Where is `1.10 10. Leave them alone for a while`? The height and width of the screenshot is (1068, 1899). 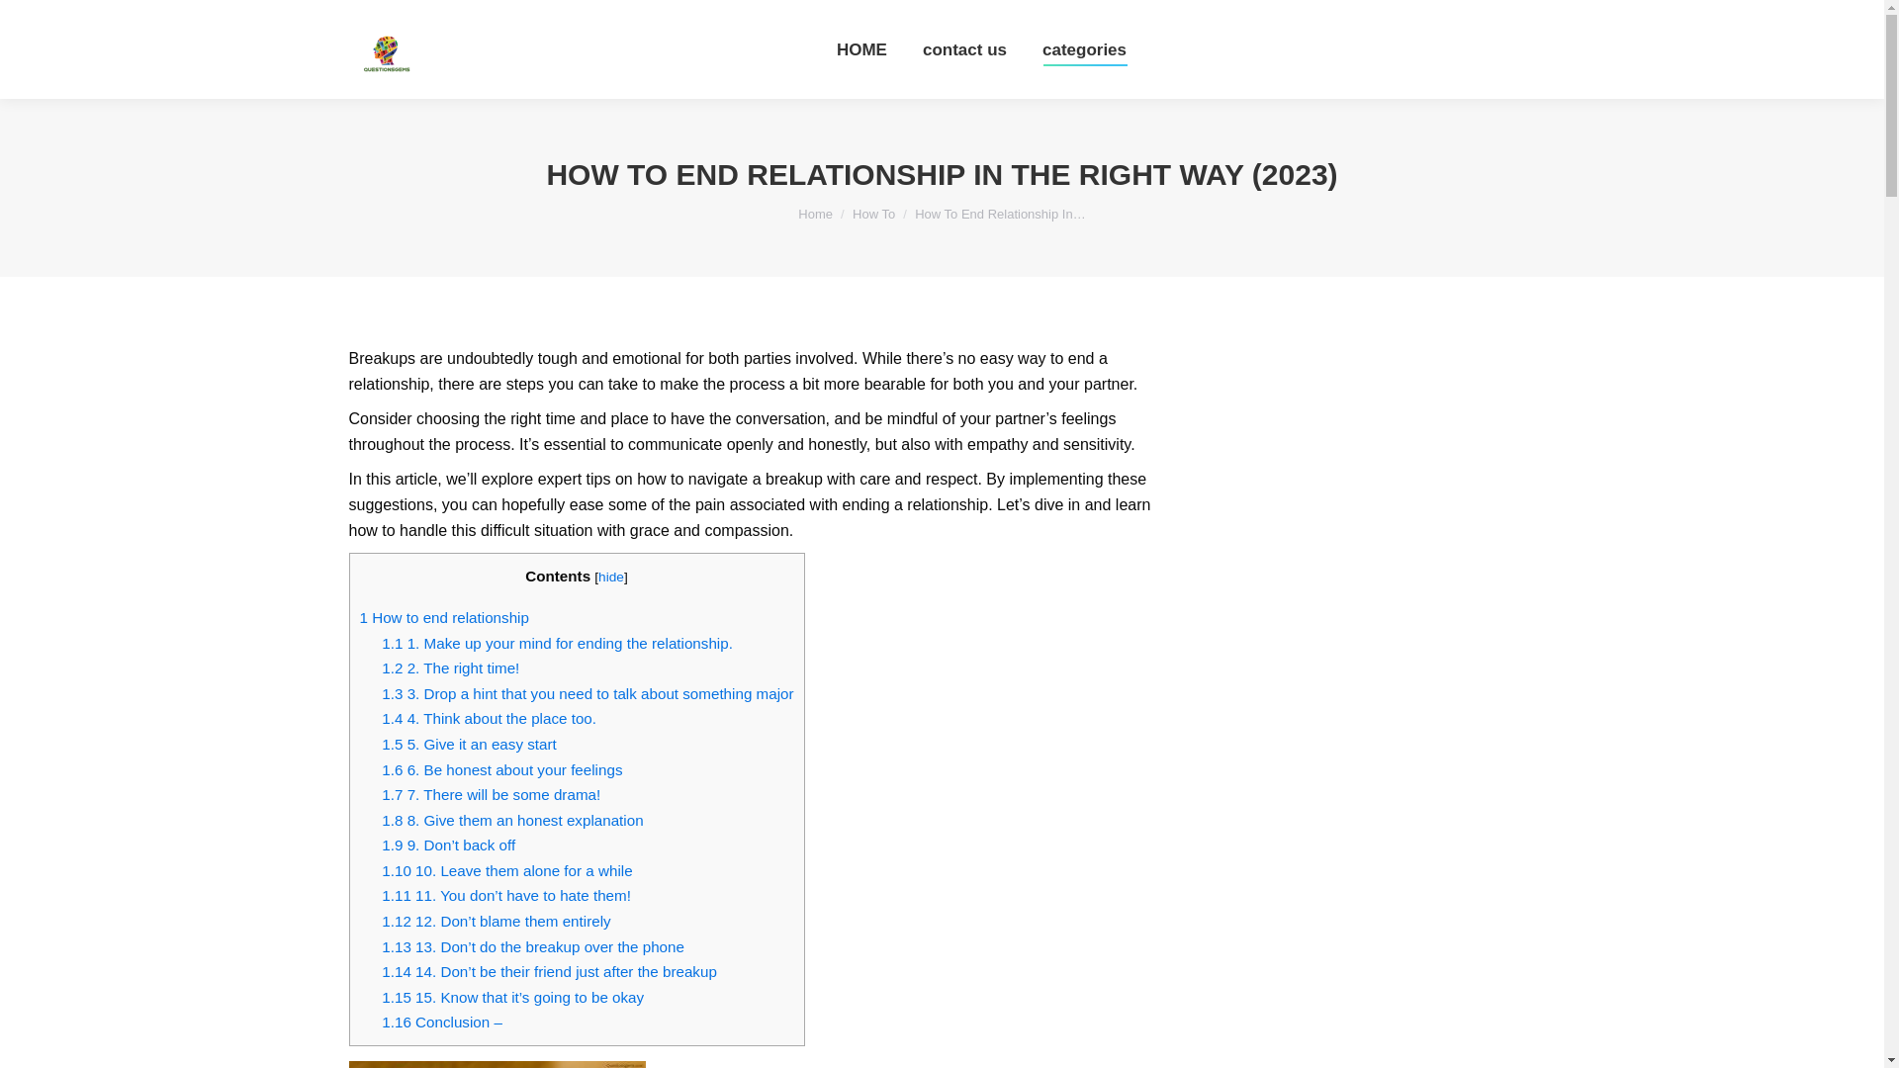 1.10 10. Leave them alone for a while is located at coordinates (506, 870).